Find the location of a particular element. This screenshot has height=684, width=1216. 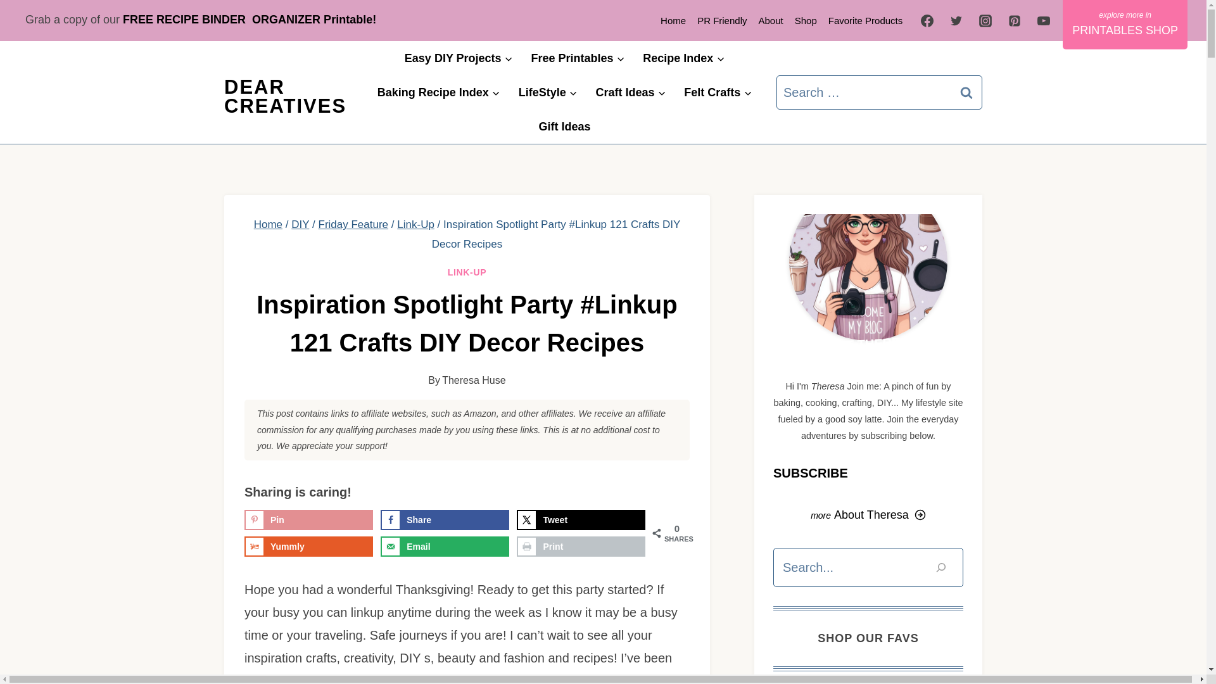

About is located at coordinates (770, 20).